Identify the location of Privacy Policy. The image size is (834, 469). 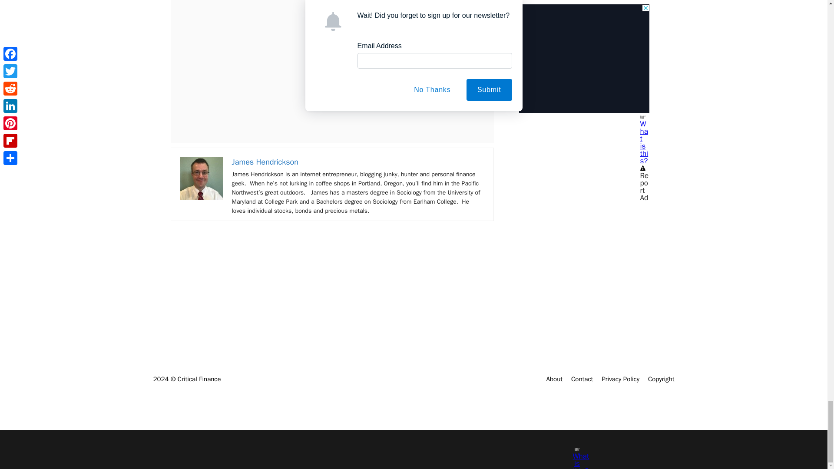
(620, 379).